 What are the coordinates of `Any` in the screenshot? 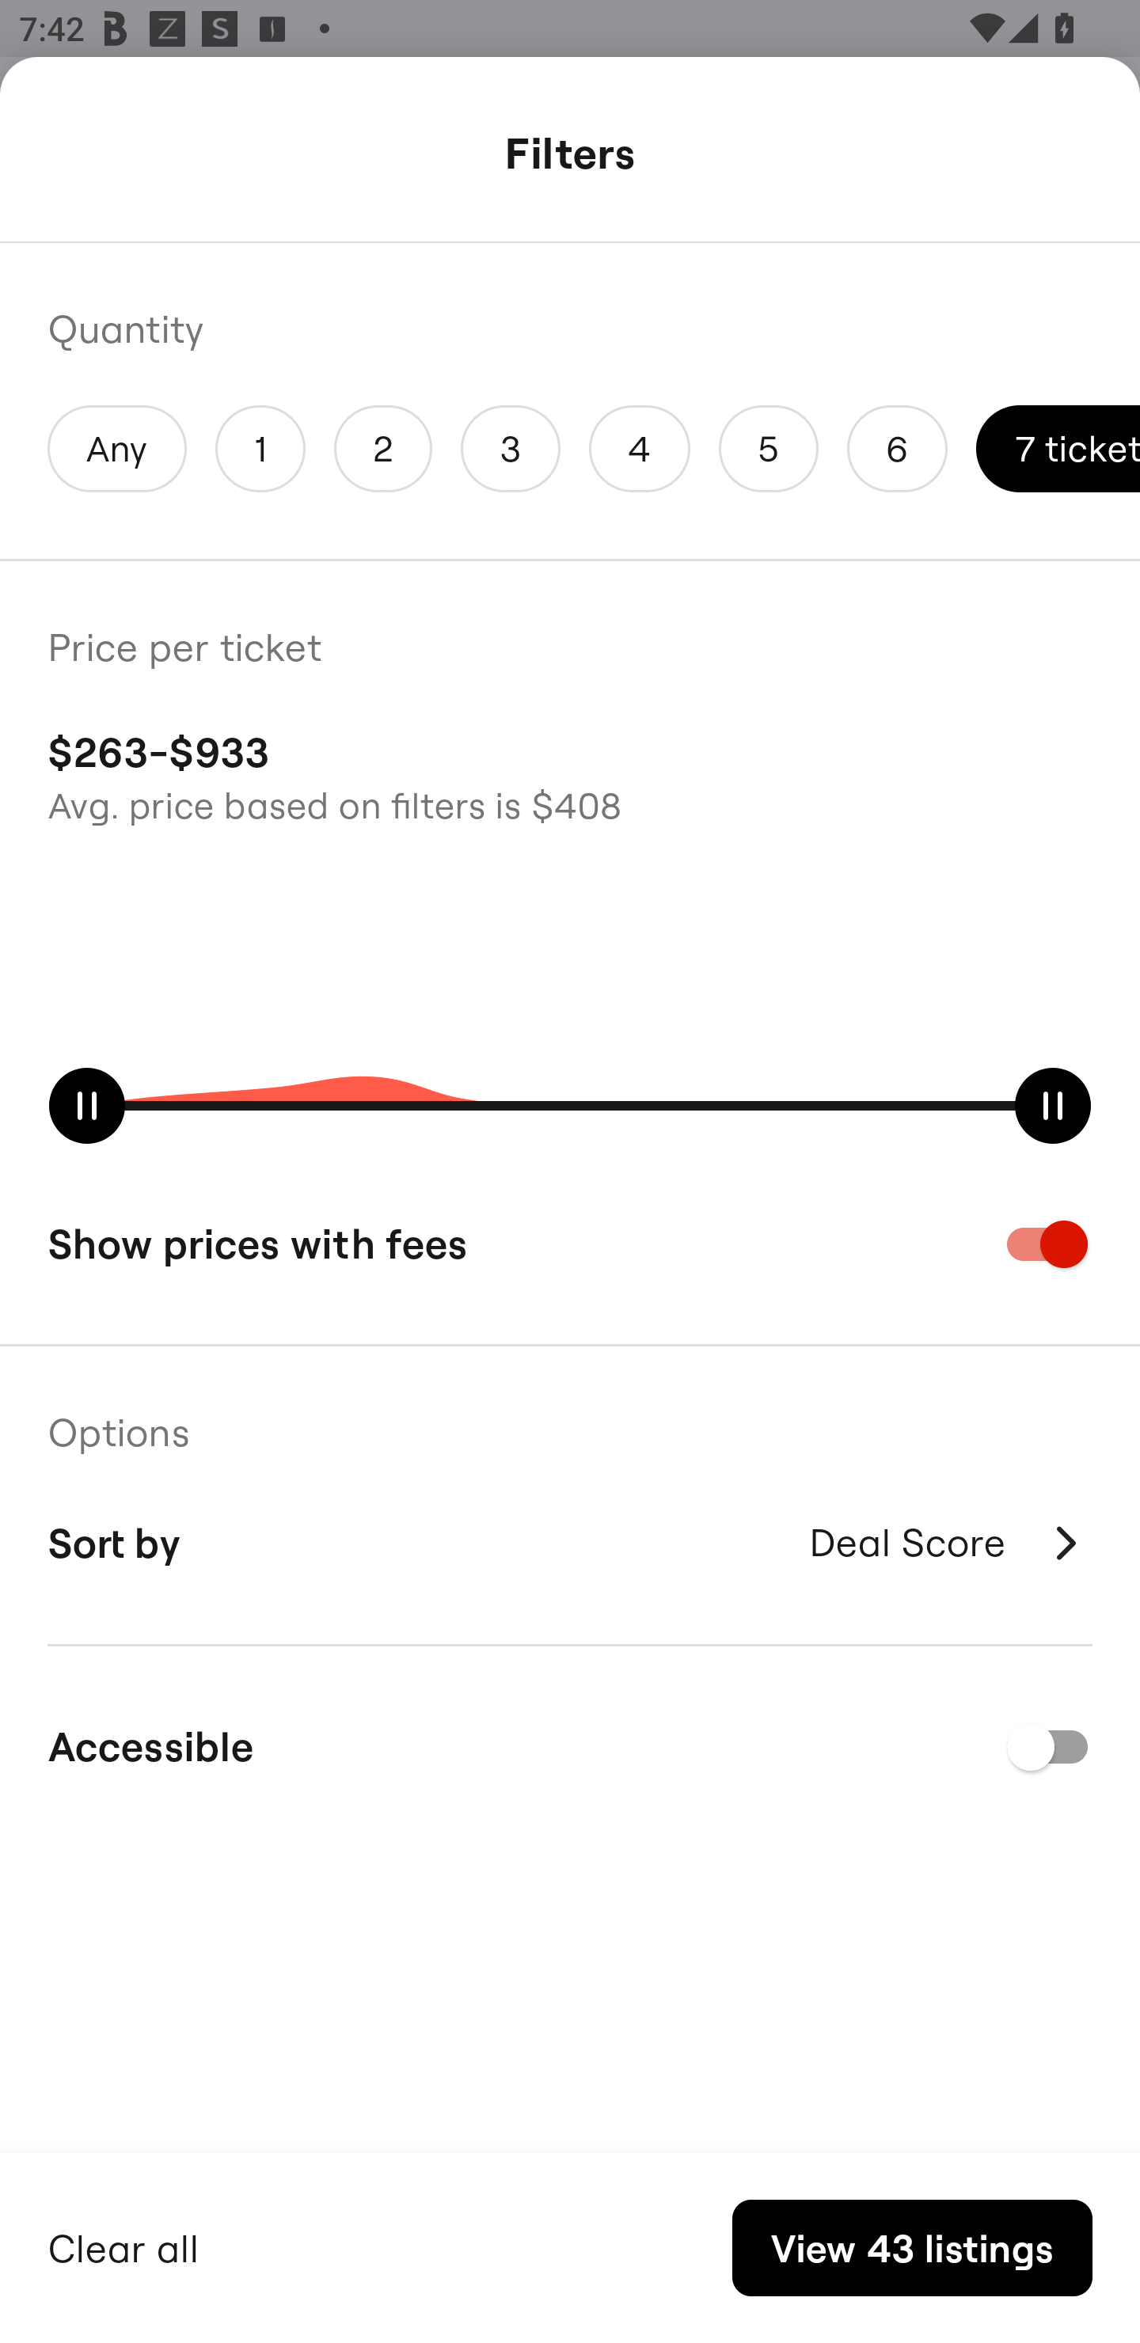 It's located at (117, 448).